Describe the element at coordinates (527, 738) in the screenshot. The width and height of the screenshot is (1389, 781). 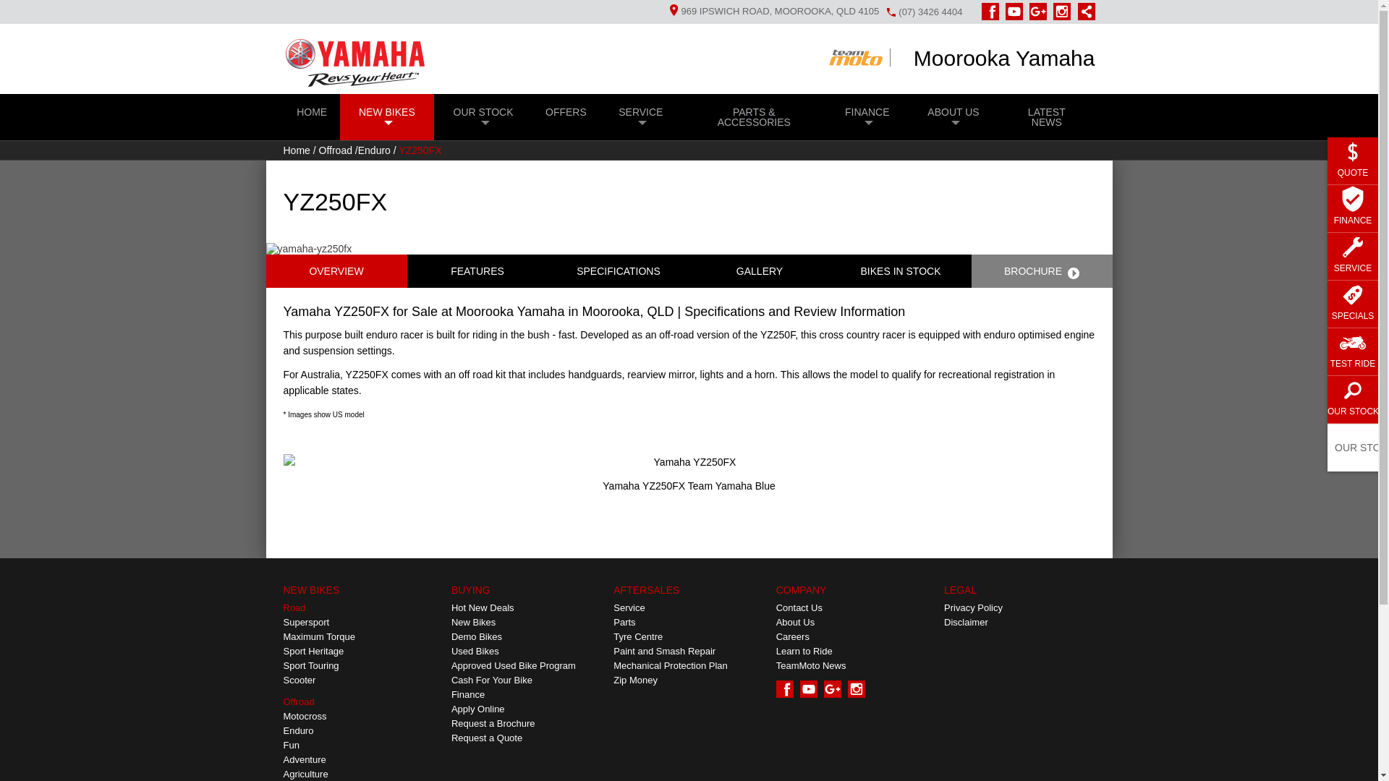
I see `Request a Quote` at that location.